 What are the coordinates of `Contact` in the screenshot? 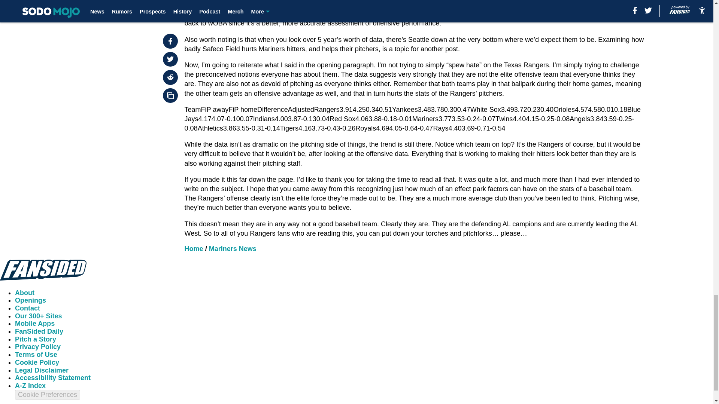 It's located at (28, 308).